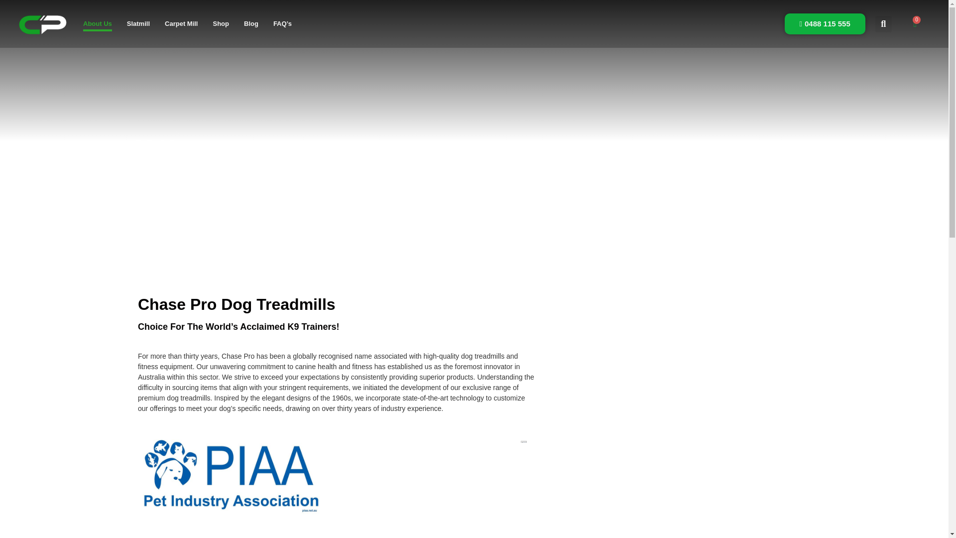  I want to click on Blog, so click(251, 24).